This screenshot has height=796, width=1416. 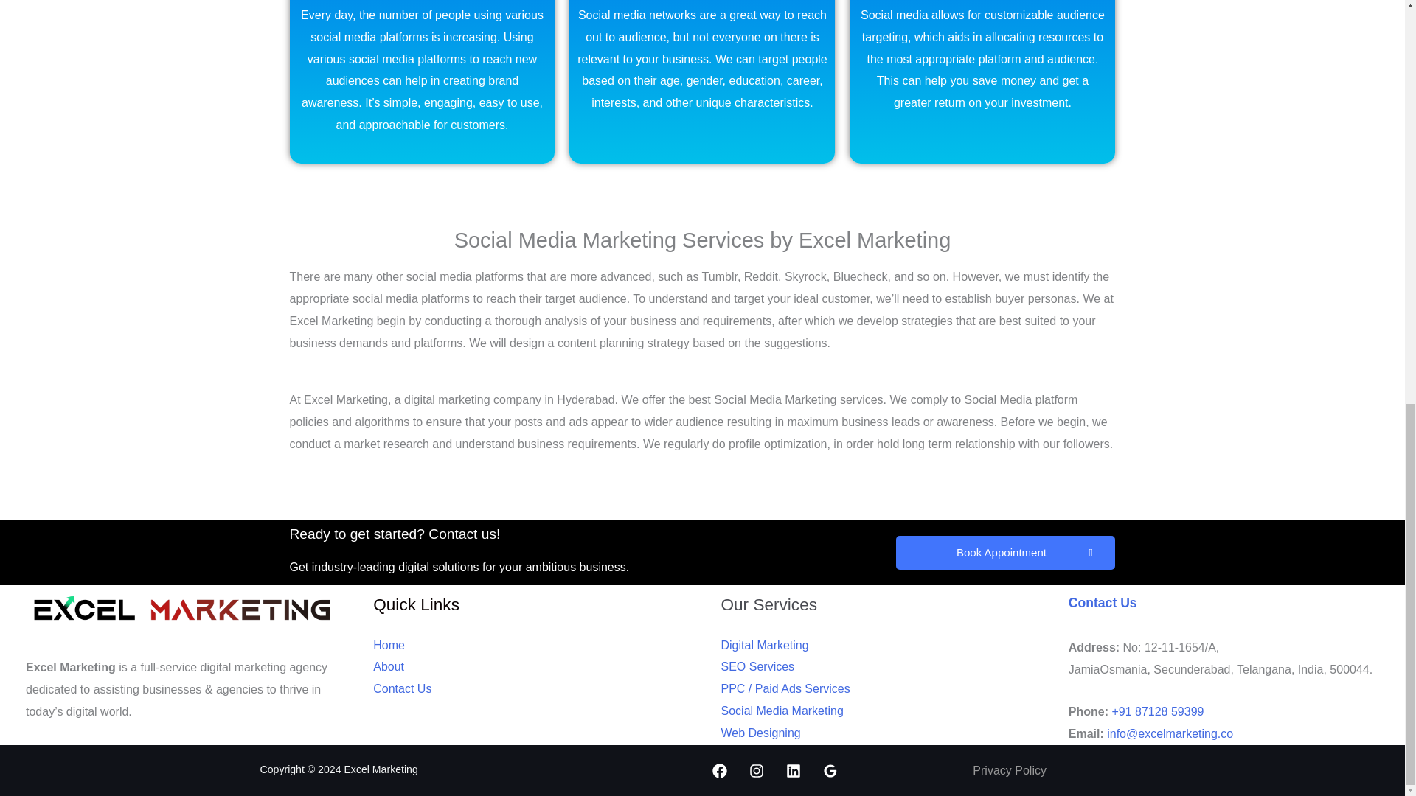 What do you see at coordinates (761, 733) in the screenshot?
I see `Web Designing` at bounding box center [761, 733].